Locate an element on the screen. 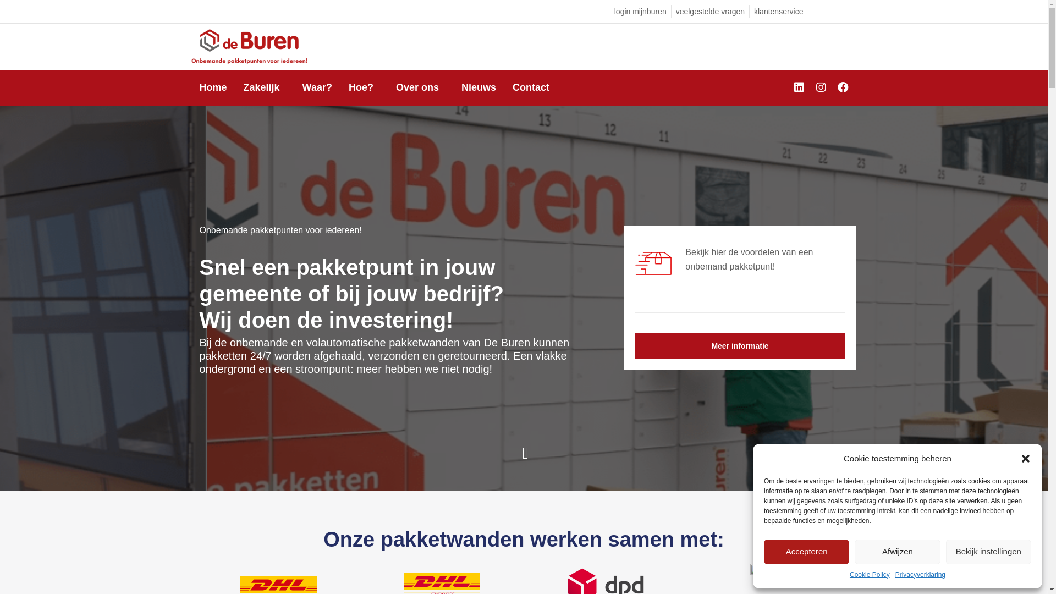 The height and width of the screenshot is (594, 1056). Meer informatie is located at coordinates (740, 346).